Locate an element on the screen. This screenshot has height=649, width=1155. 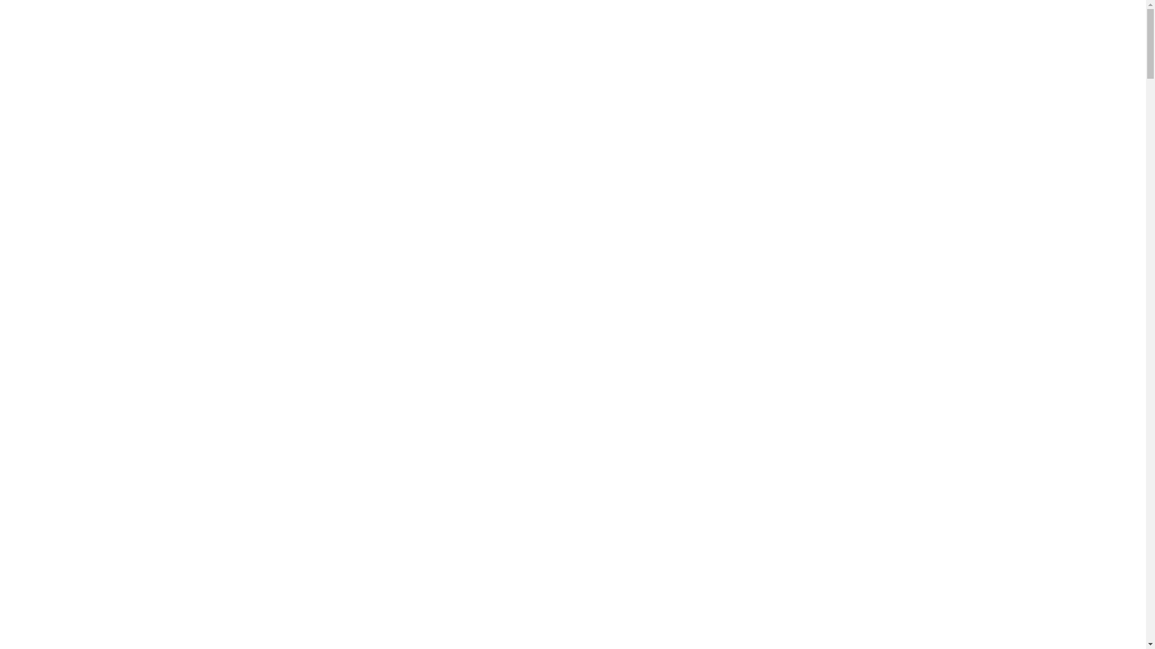
EMAIL
info@midl.by is located at coordinates (569, 39).